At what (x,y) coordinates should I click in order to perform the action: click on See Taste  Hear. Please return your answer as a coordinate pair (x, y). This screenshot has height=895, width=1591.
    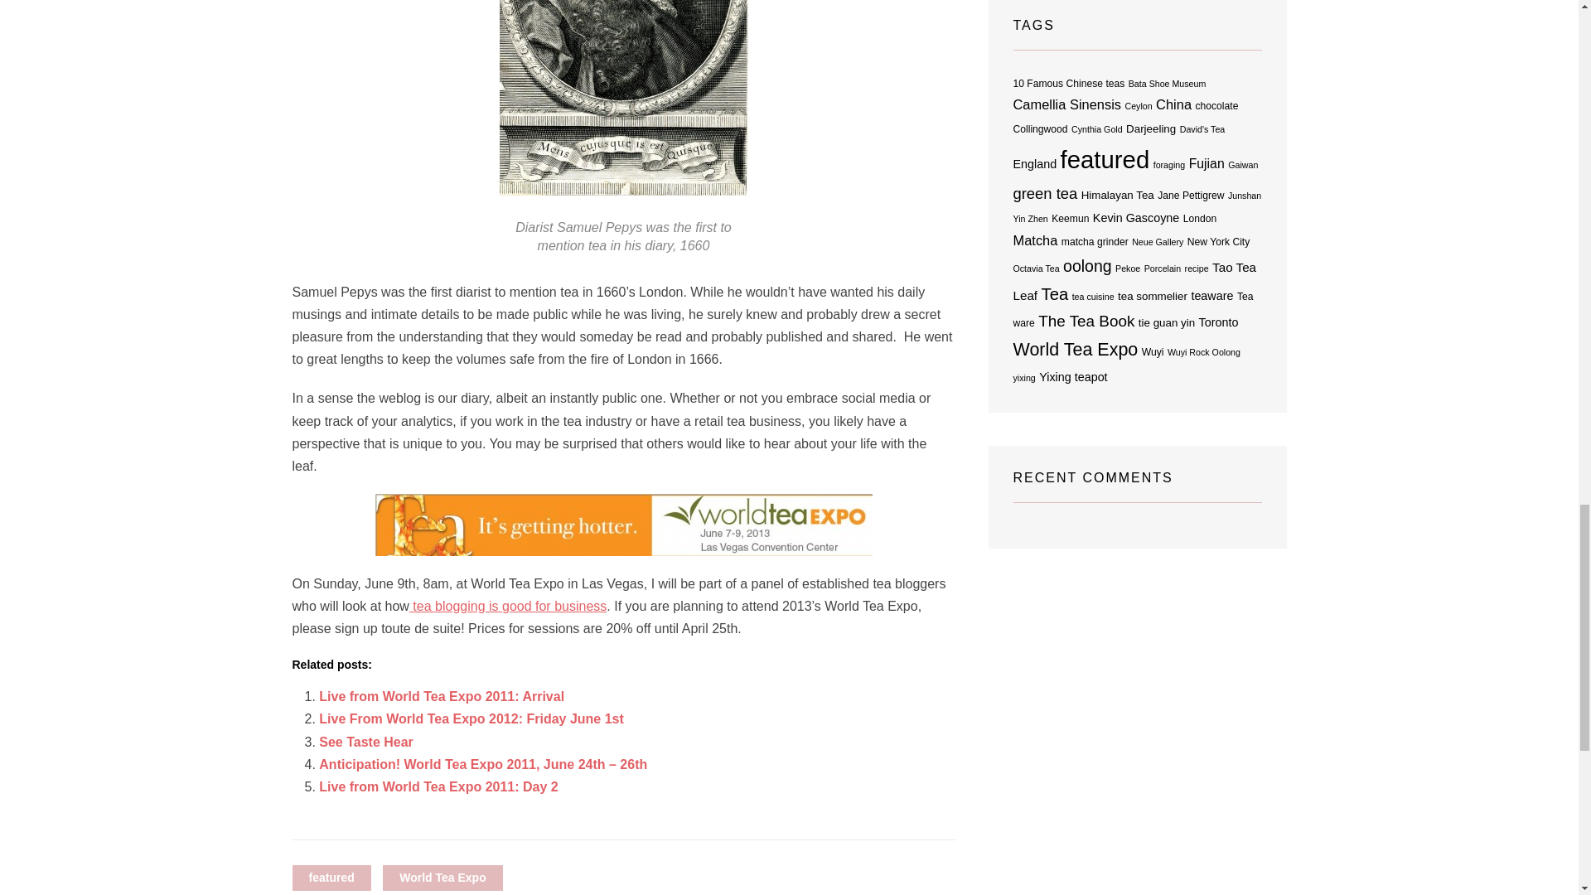
    Looking at the image, I should click on (366, 741).